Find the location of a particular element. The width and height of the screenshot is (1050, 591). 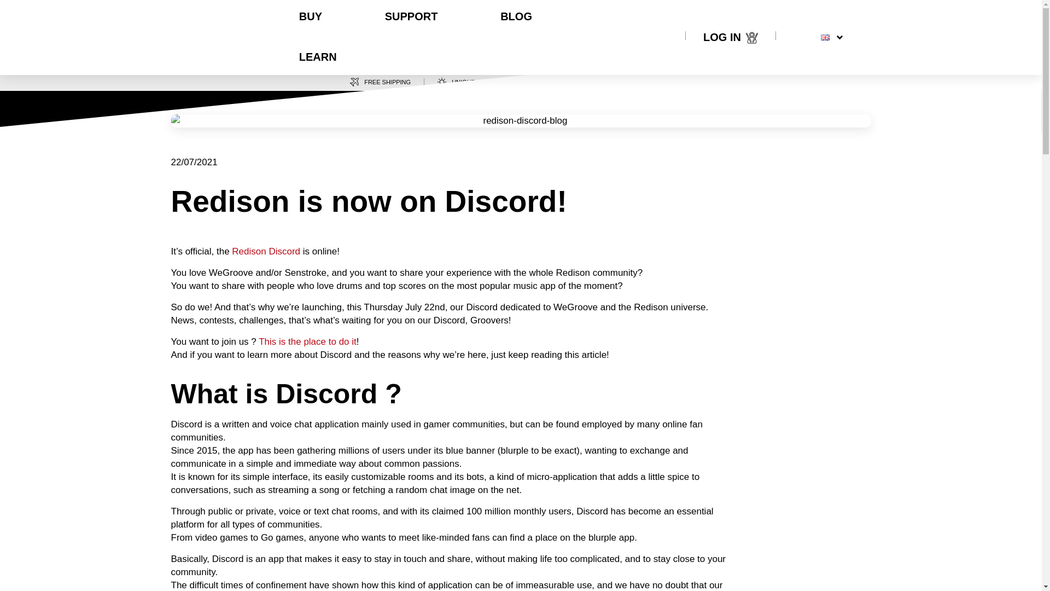

Blog is located at coordinates (516, 17).